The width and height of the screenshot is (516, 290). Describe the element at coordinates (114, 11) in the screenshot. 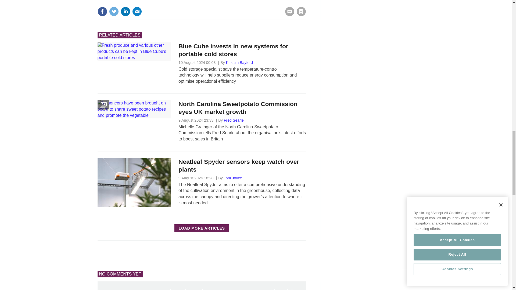

I see `Share this on Twitter` at that location.